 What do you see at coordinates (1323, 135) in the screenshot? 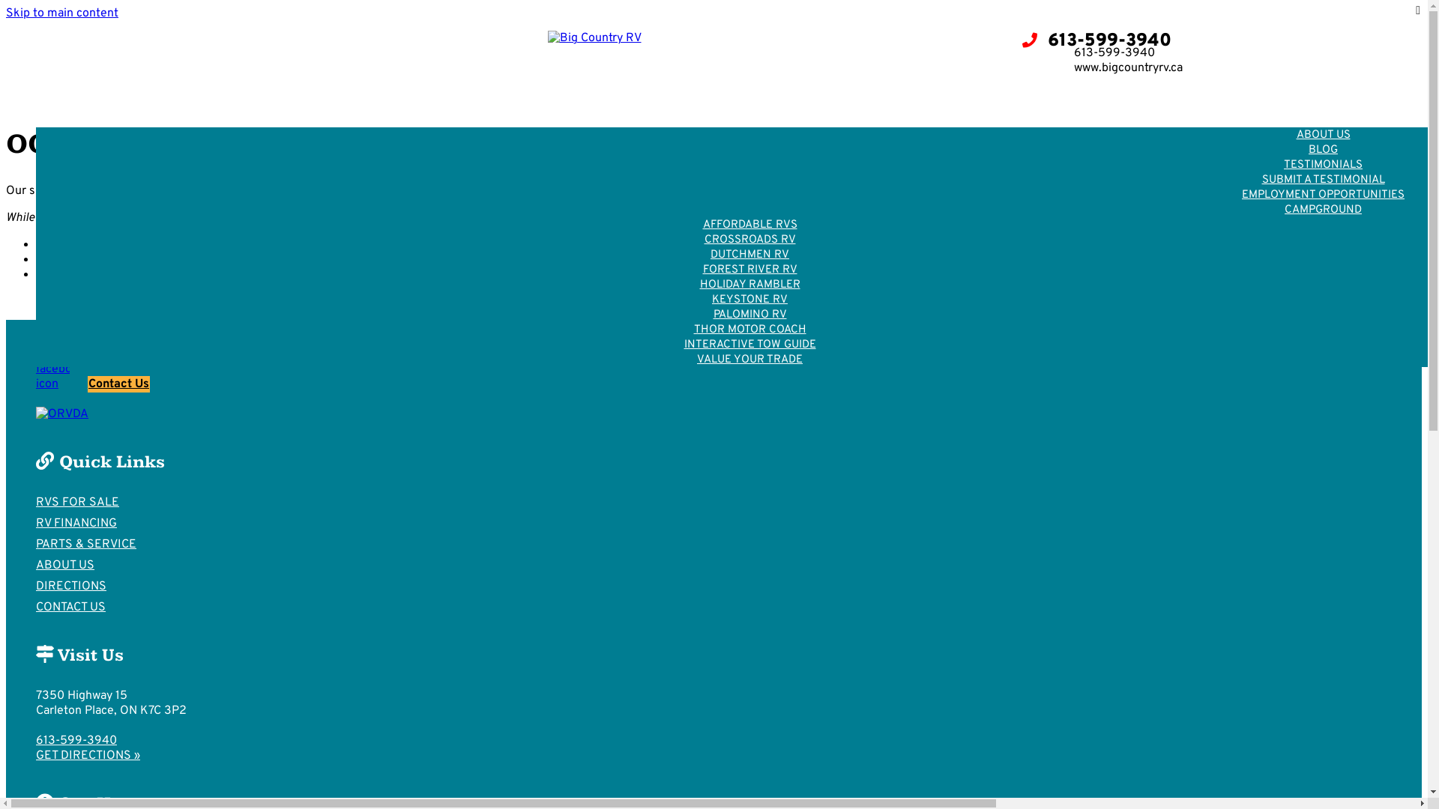
I see `ABOUT US` at bounding box center [1323, 135].